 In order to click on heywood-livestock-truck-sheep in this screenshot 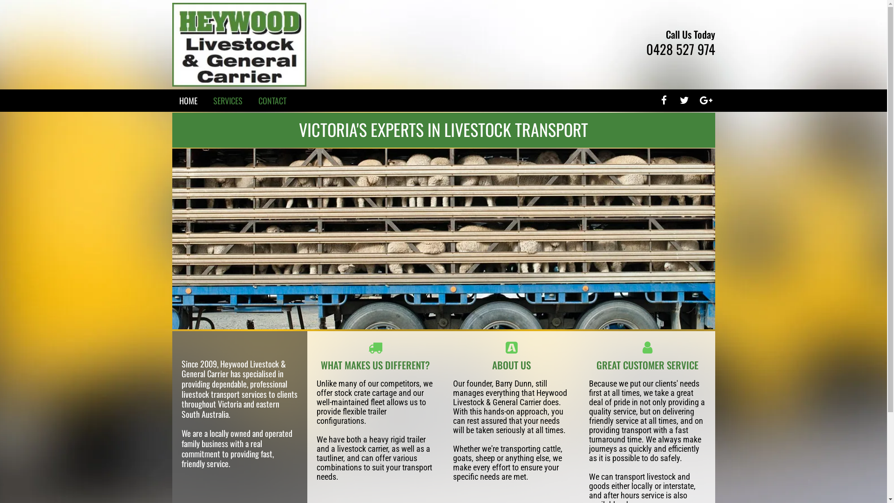, I will do `click(444, 238)`.